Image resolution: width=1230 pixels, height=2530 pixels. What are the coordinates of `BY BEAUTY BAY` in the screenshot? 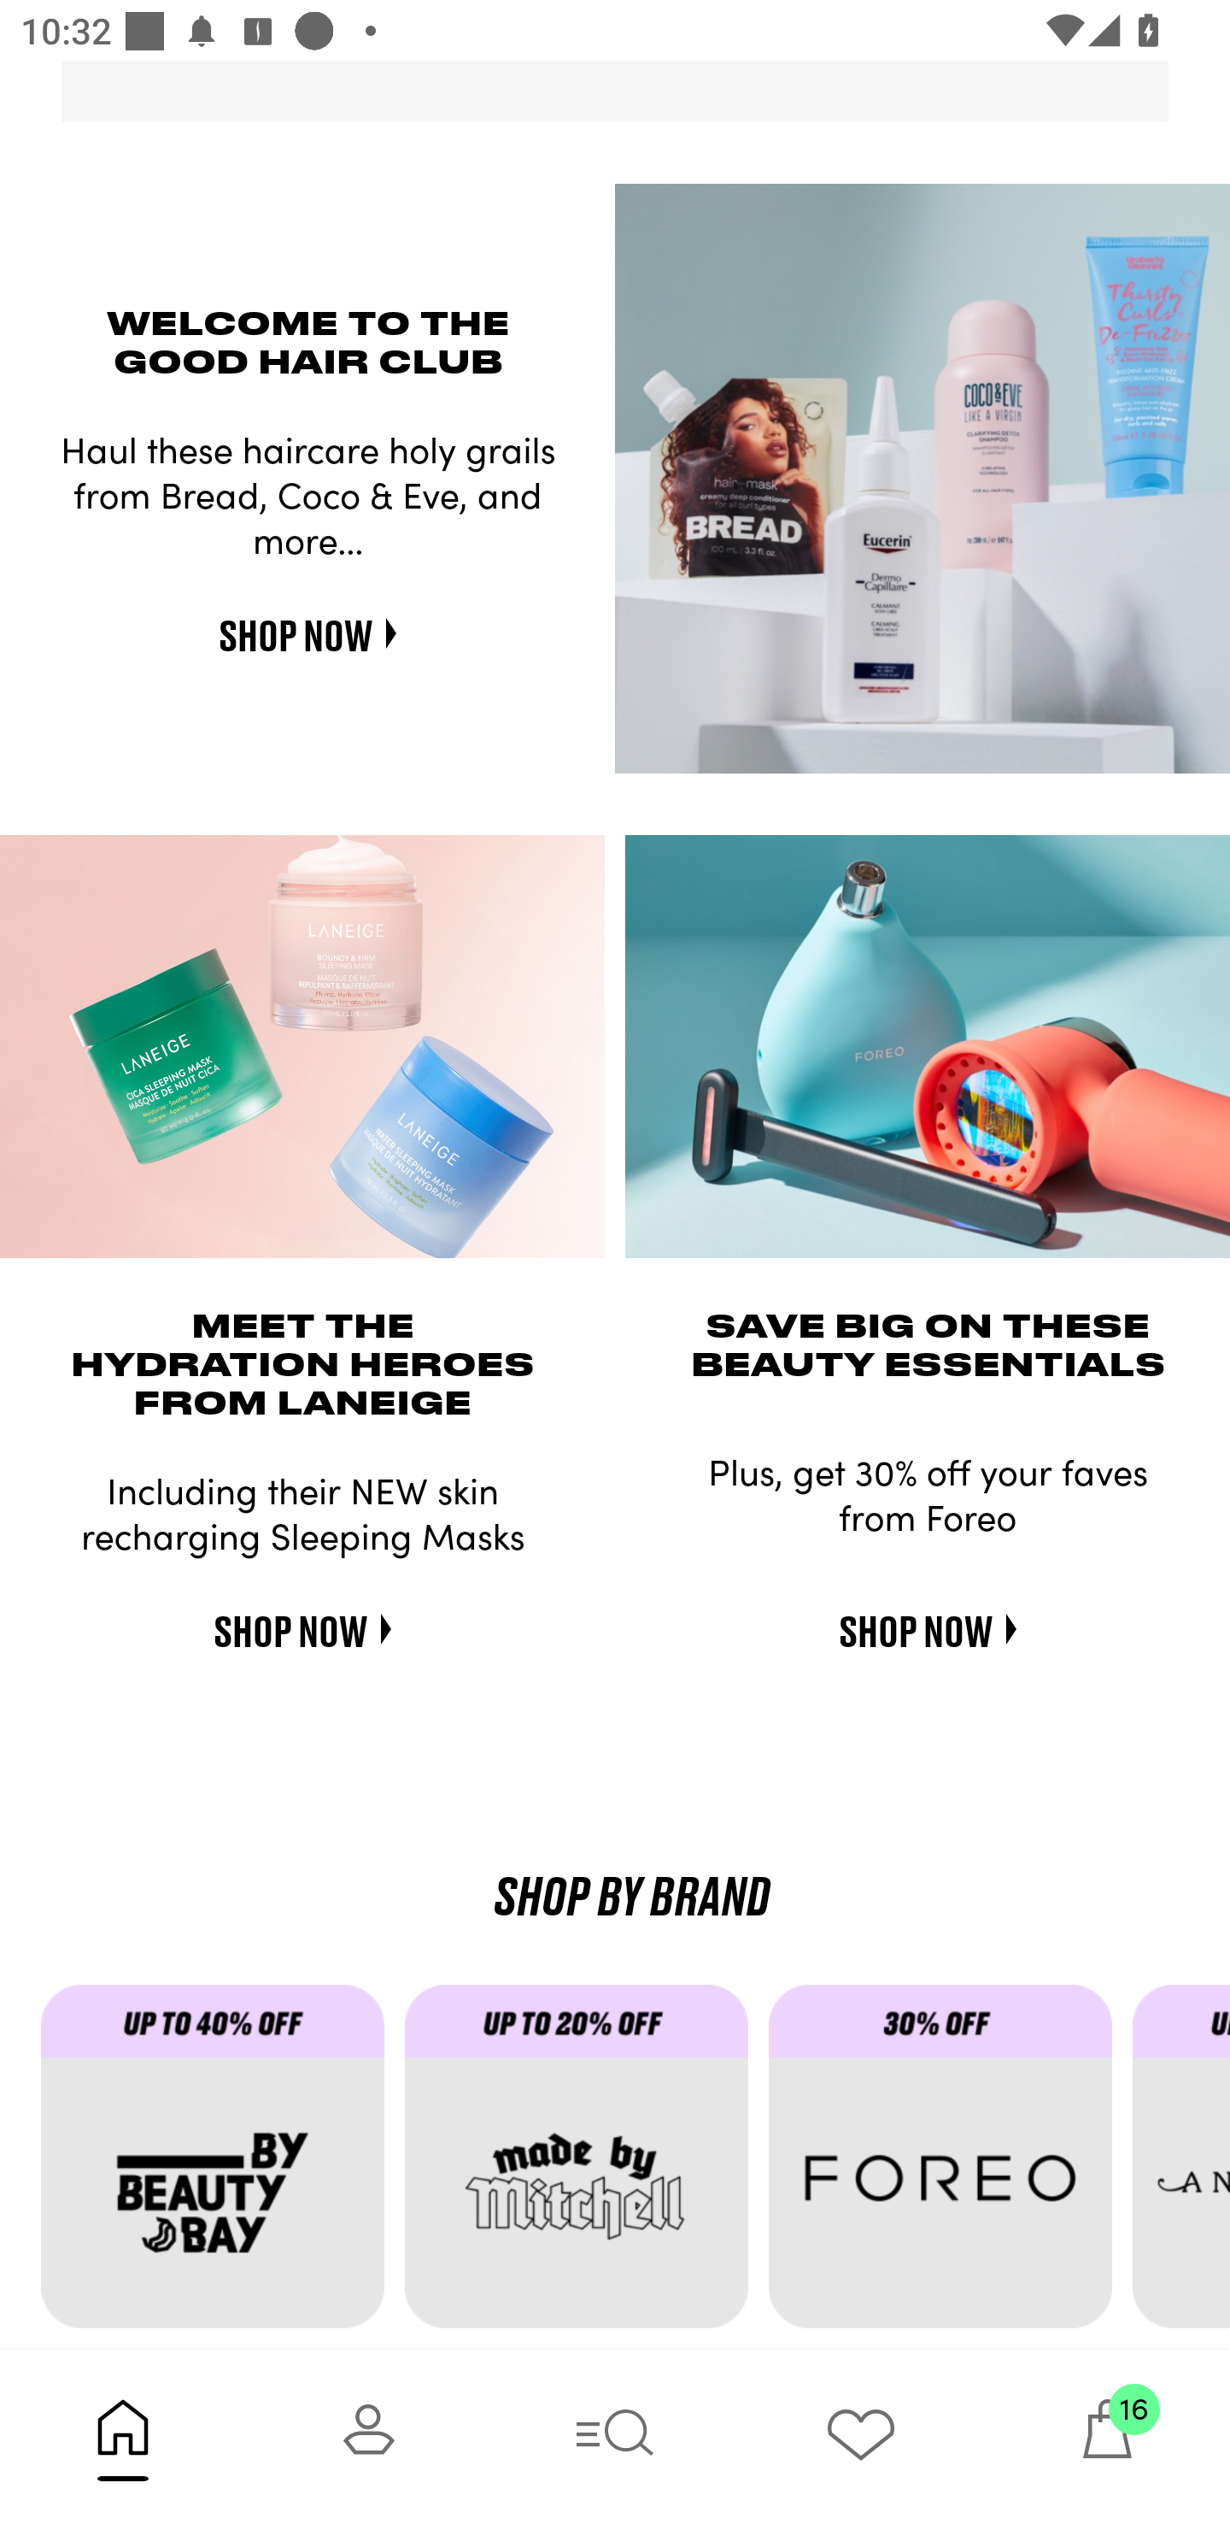 It's located at (222, 2166).